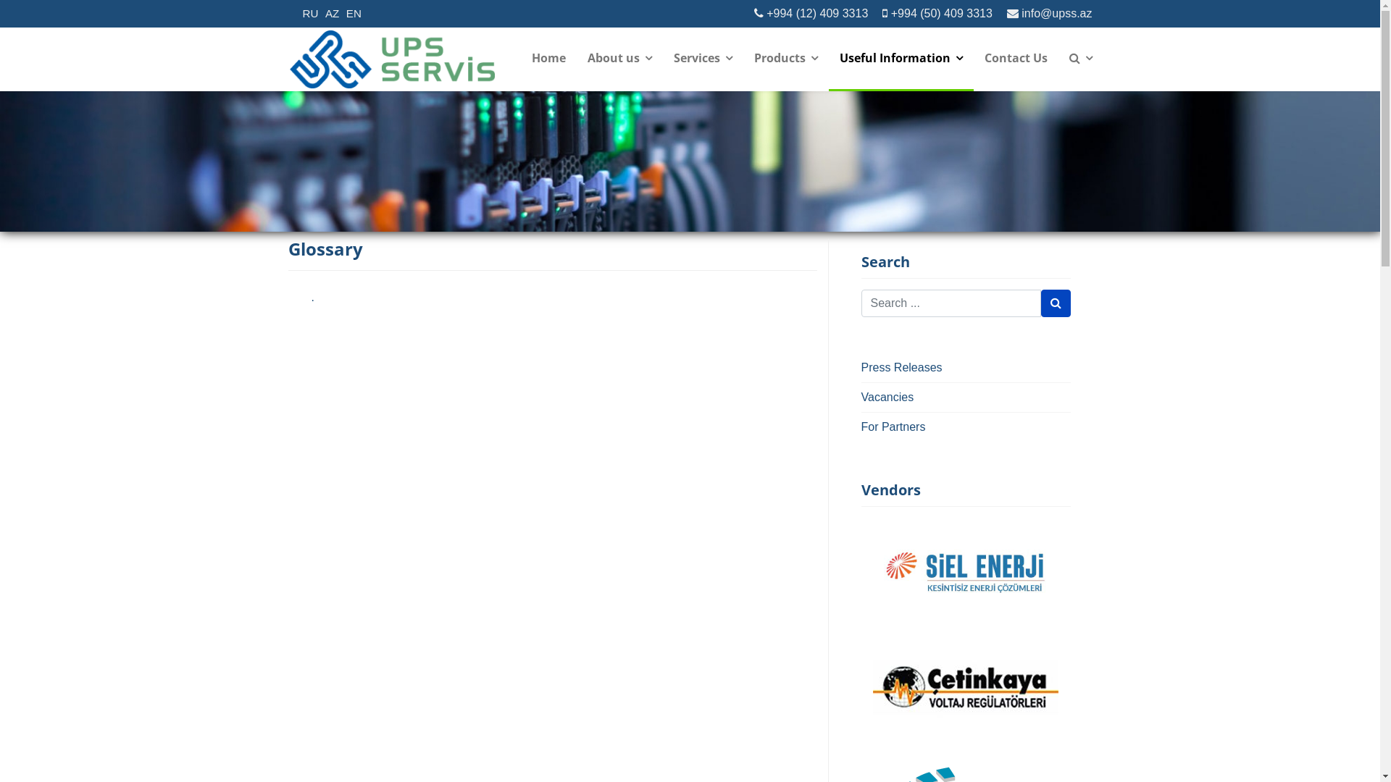 This screenshot has width=1391, height=782. I want to click on +994 (50) 409 3313, so click(942, 13).